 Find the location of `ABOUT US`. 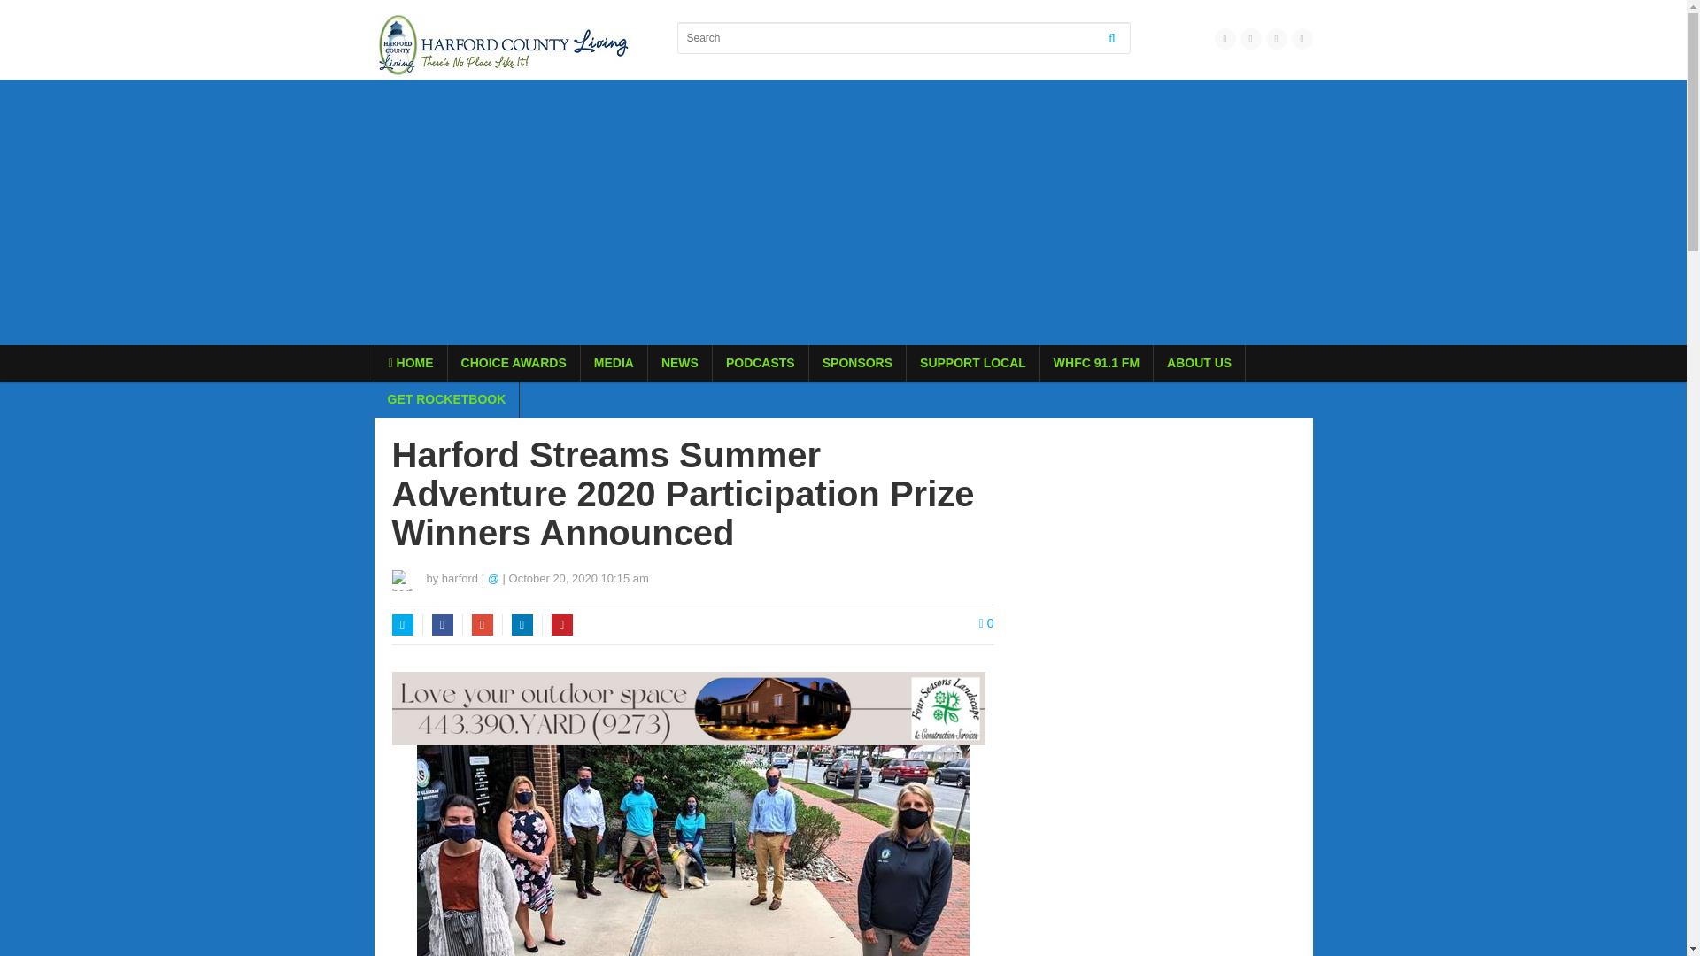

ABOUT US is located at coordinates (1199, 363).